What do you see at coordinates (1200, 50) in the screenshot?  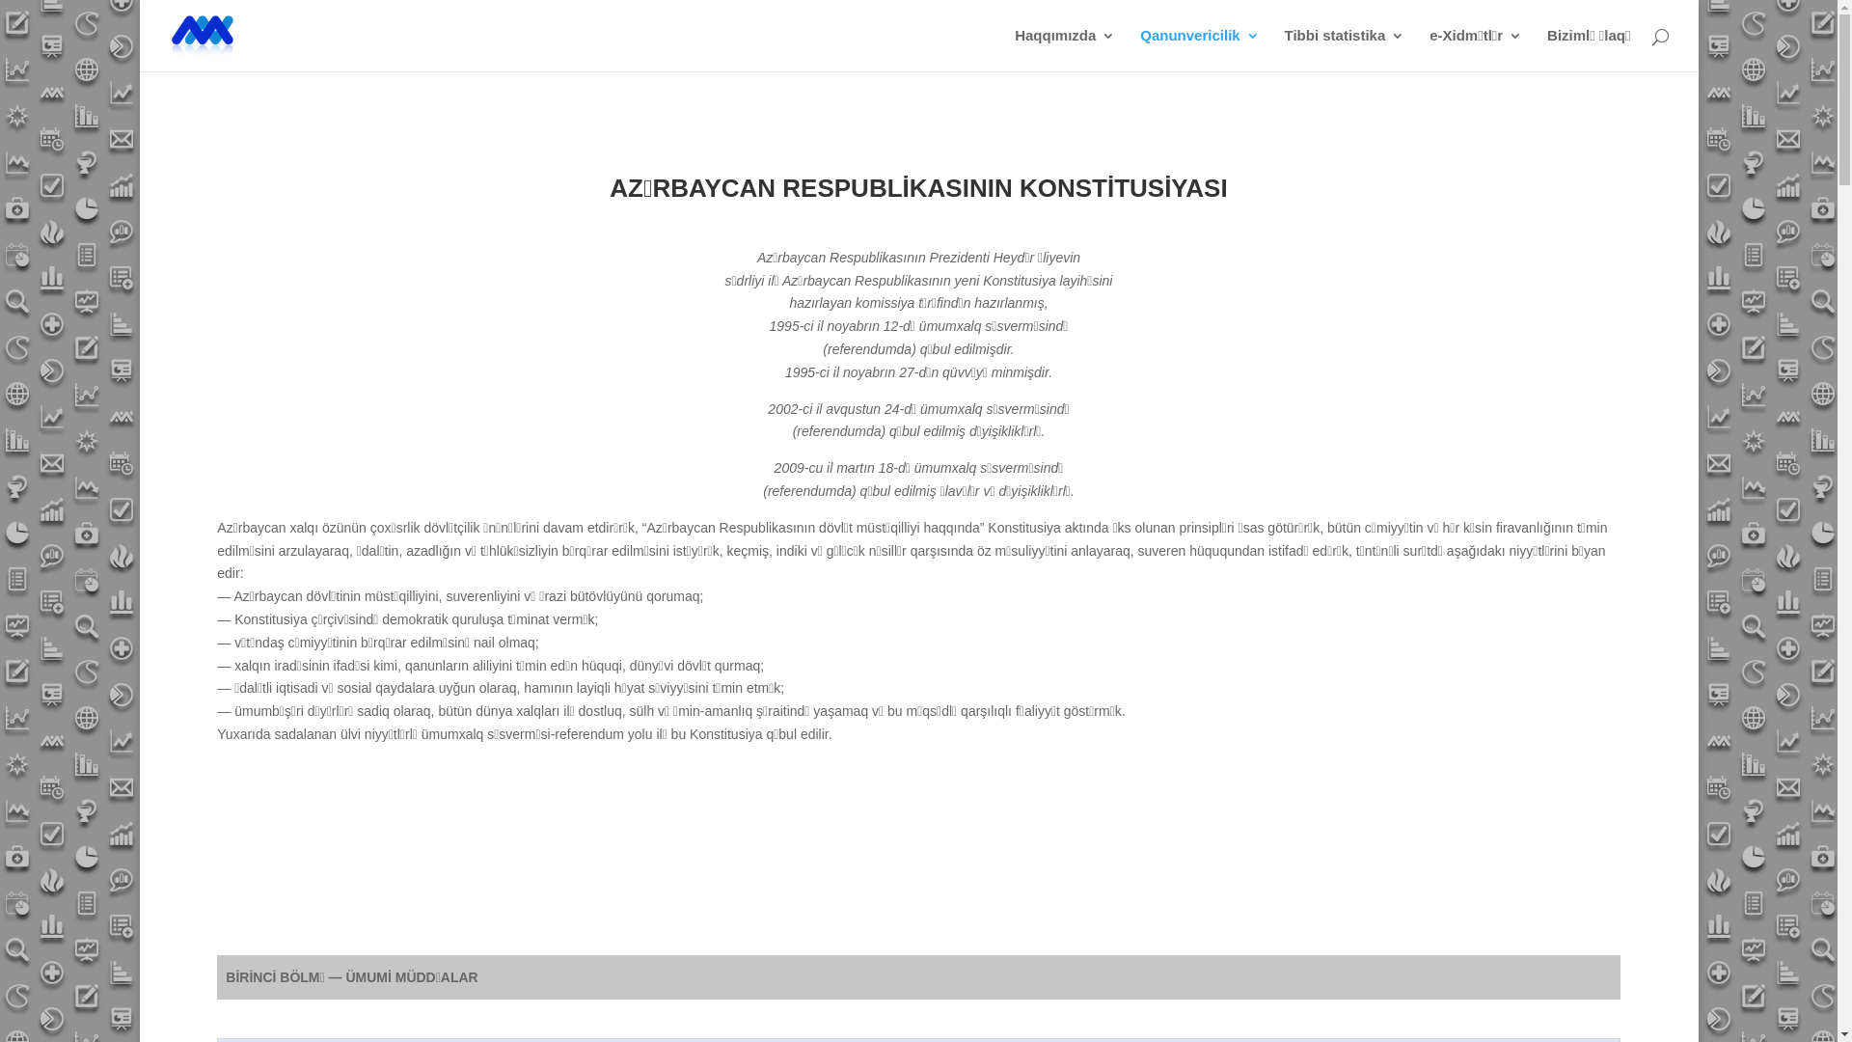 I see `Qanunvericilik` at bounding box center [1200, 50].